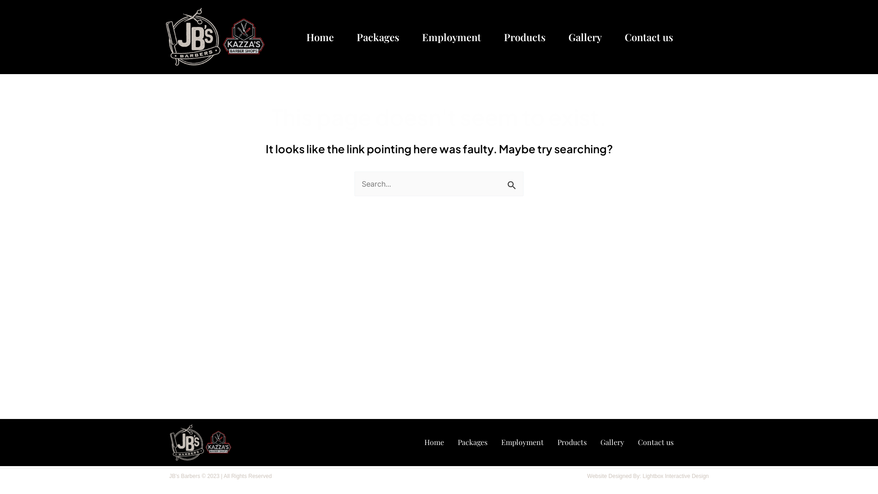  Describe the element at coordinates (656, 442) in the screenshot. I see `Contact us` at that location.